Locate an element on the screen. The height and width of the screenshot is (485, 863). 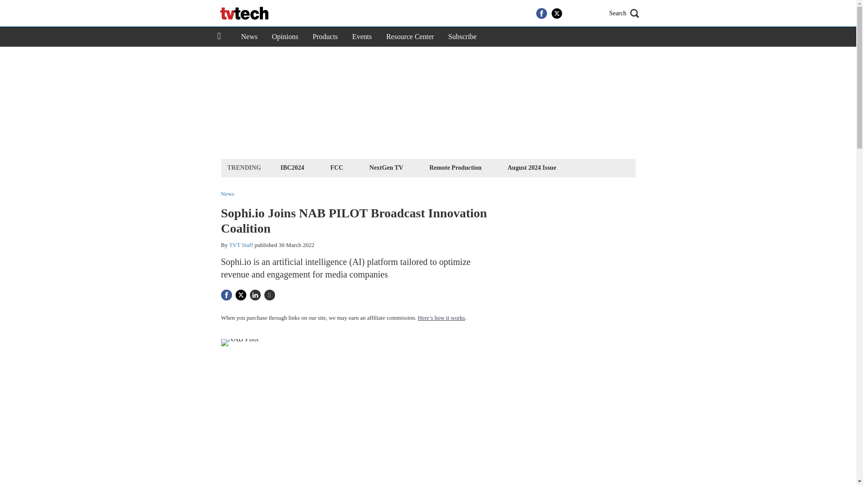
RSS is located at coordinates (587, 13).